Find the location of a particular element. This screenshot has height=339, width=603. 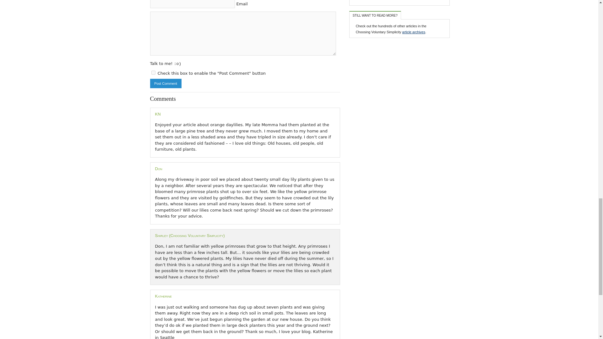

article archives is located at coordinates (413, 32).